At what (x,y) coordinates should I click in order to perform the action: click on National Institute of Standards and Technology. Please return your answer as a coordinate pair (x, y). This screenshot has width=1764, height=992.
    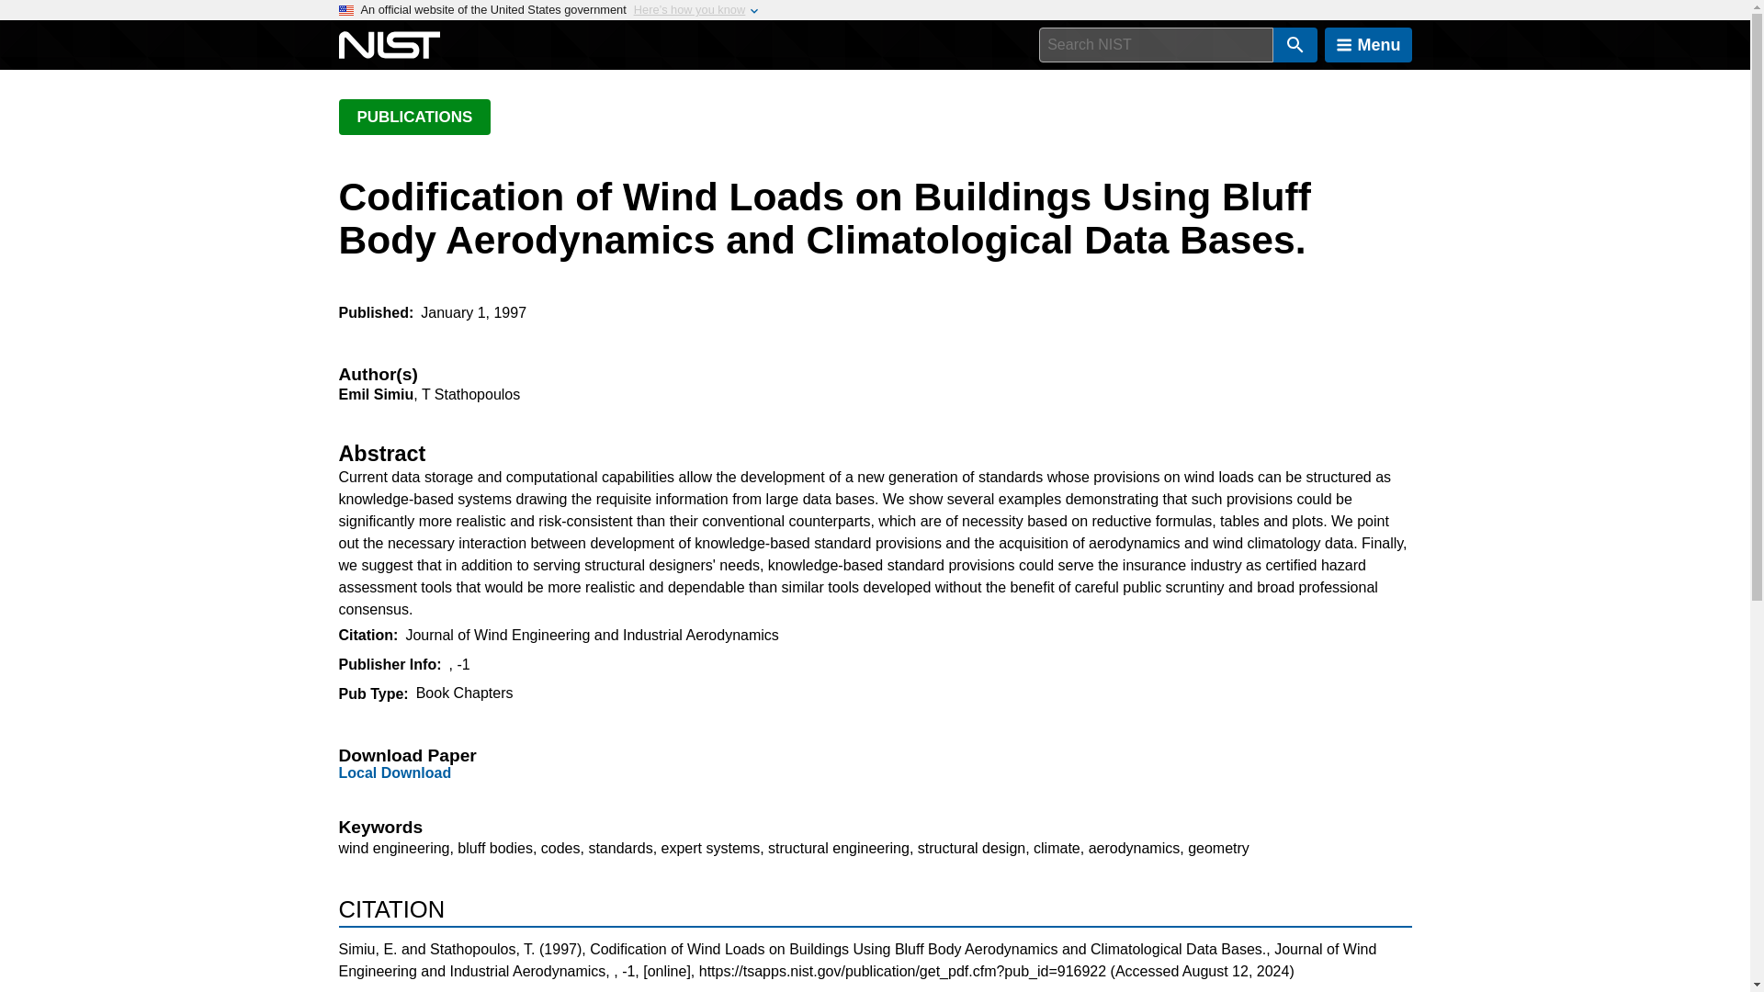
    Looking at the image, I should click on (389, 45).